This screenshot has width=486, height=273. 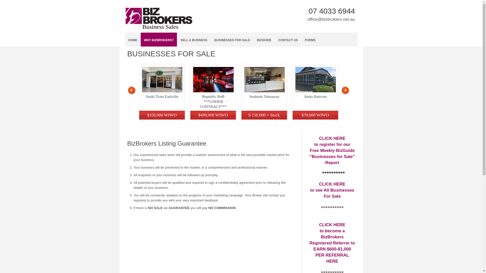 I want to click on Sushi Train Earlville, so click(x=162, y=80).